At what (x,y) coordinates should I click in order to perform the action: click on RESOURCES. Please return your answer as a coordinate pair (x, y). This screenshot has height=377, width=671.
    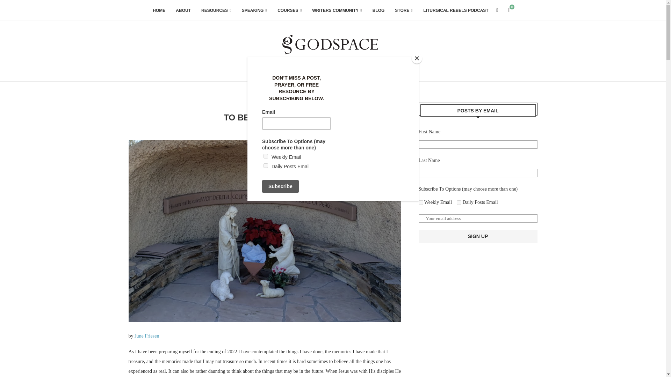
    Looking at the image, I should click on (216, 10).